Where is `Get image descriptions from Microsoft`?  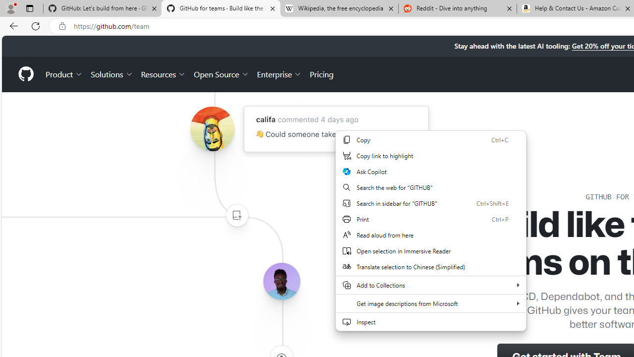 Get image descriptions from Microsoft is located at coordinates (431, 303).